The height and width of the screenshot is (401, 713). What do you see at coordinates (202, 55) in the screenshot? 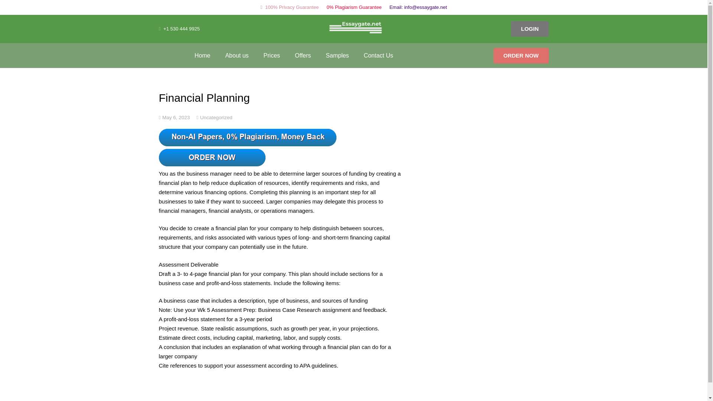
I see `Home` at bounding box center [202, 55].